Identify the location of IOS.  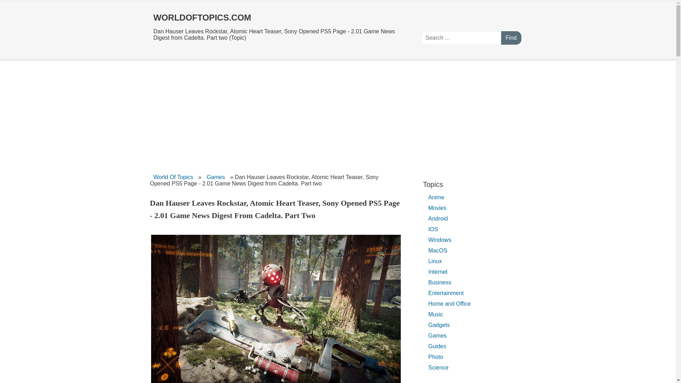
(433, 229).